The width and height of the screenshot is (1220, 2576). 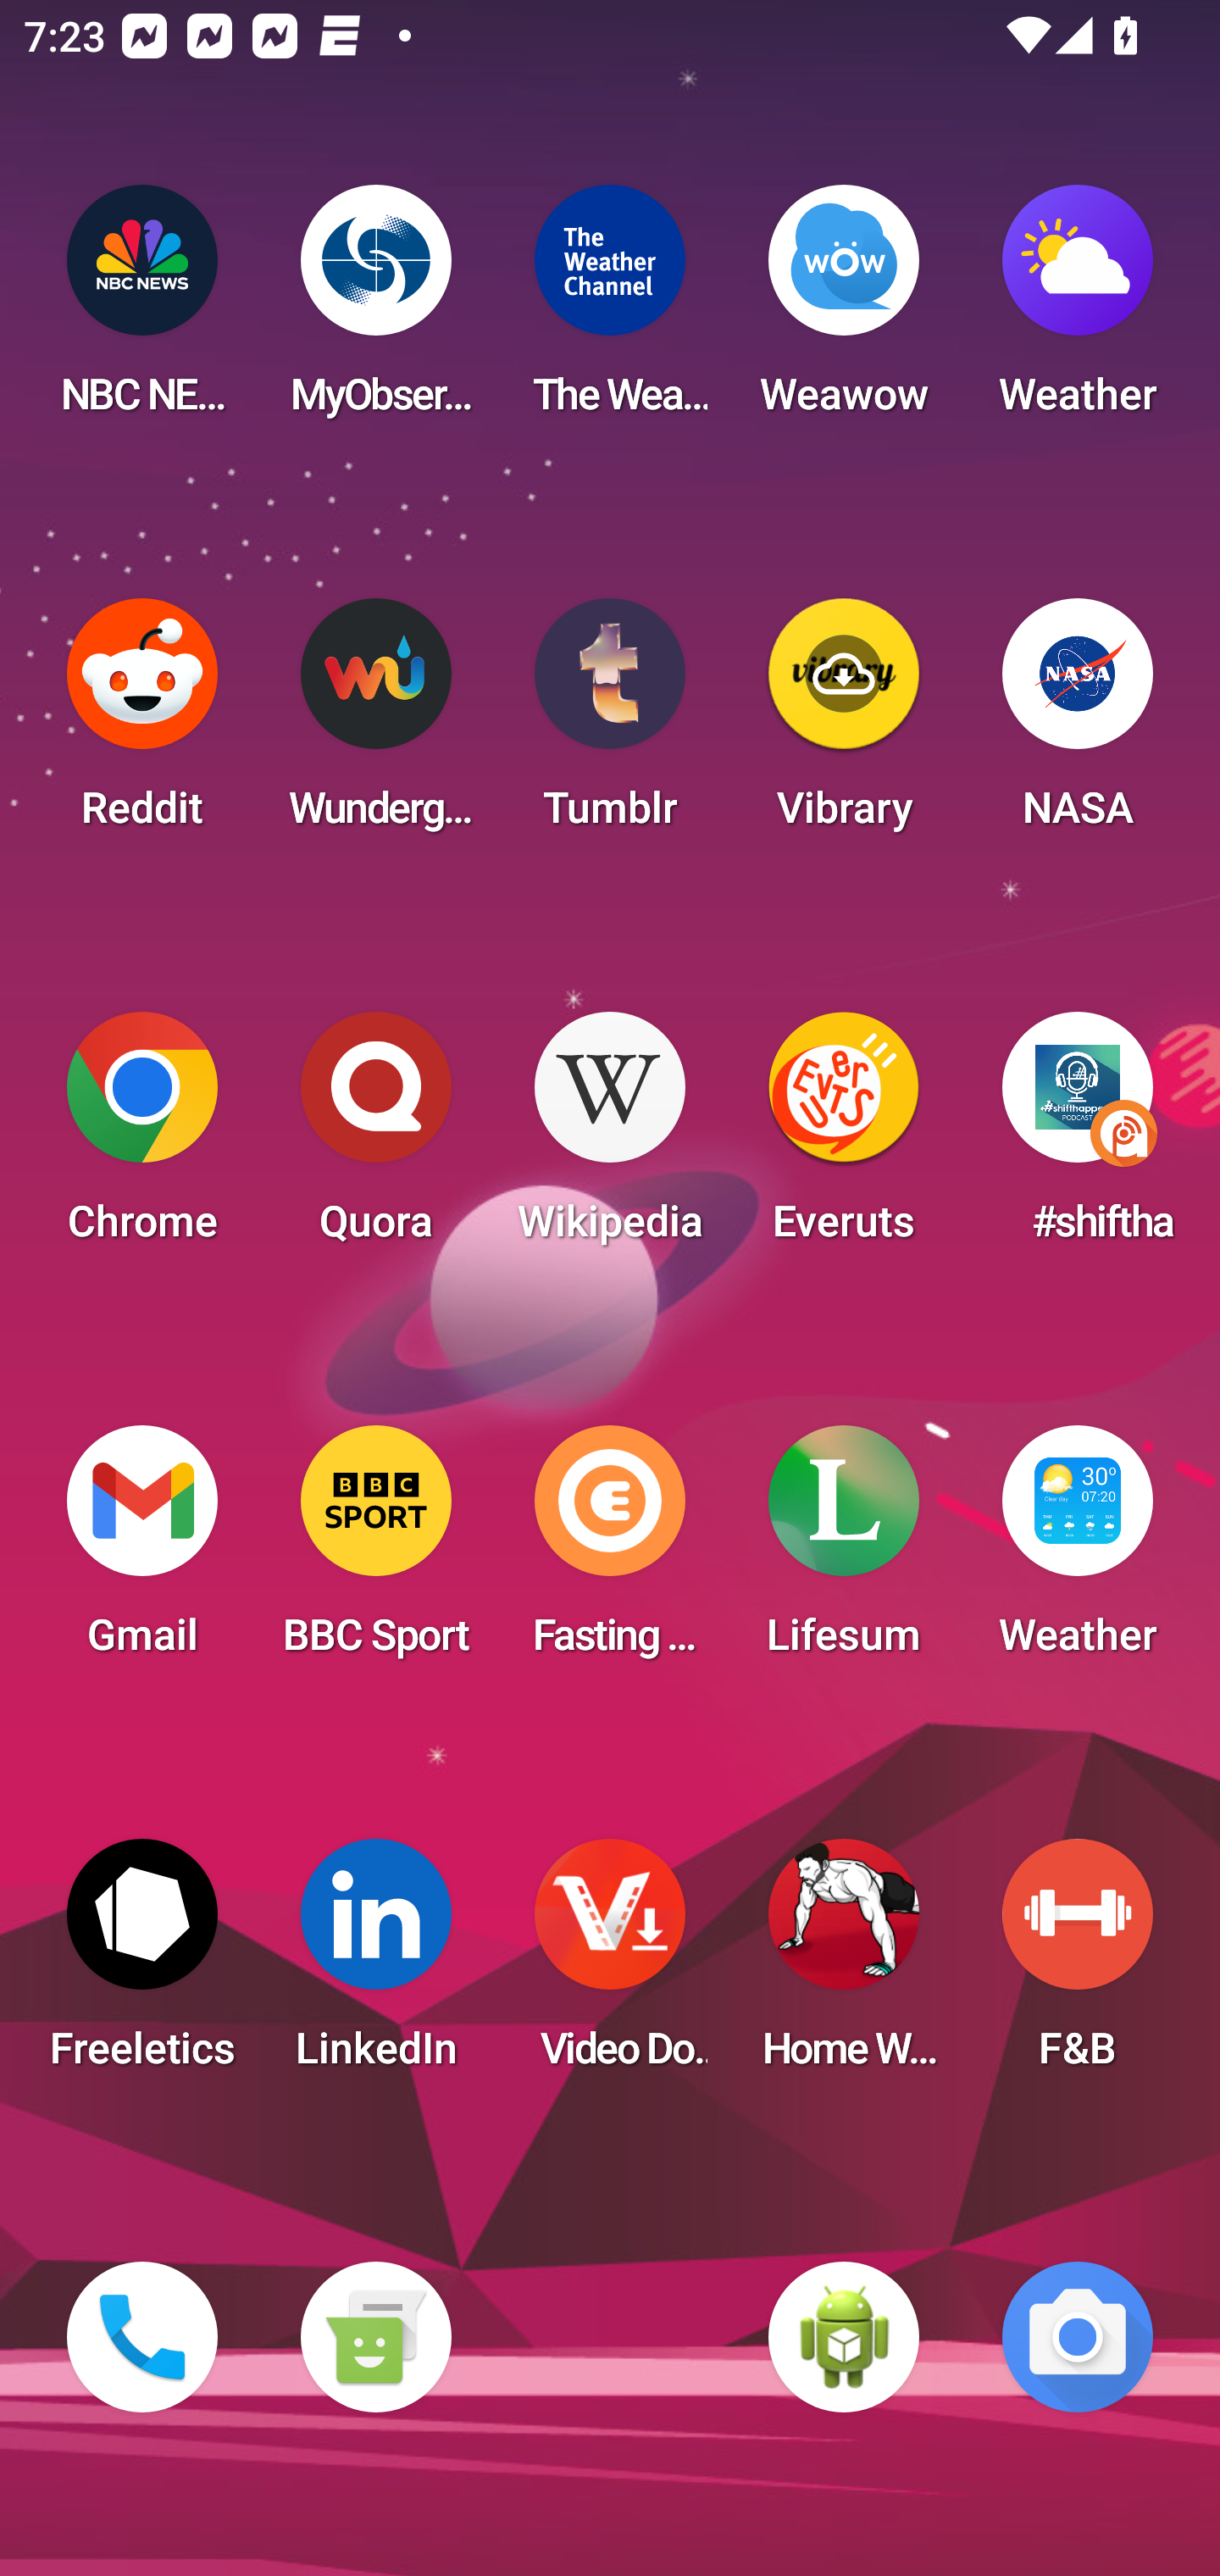 I want to click on Wikipedia, so click(x=610, y=1137).